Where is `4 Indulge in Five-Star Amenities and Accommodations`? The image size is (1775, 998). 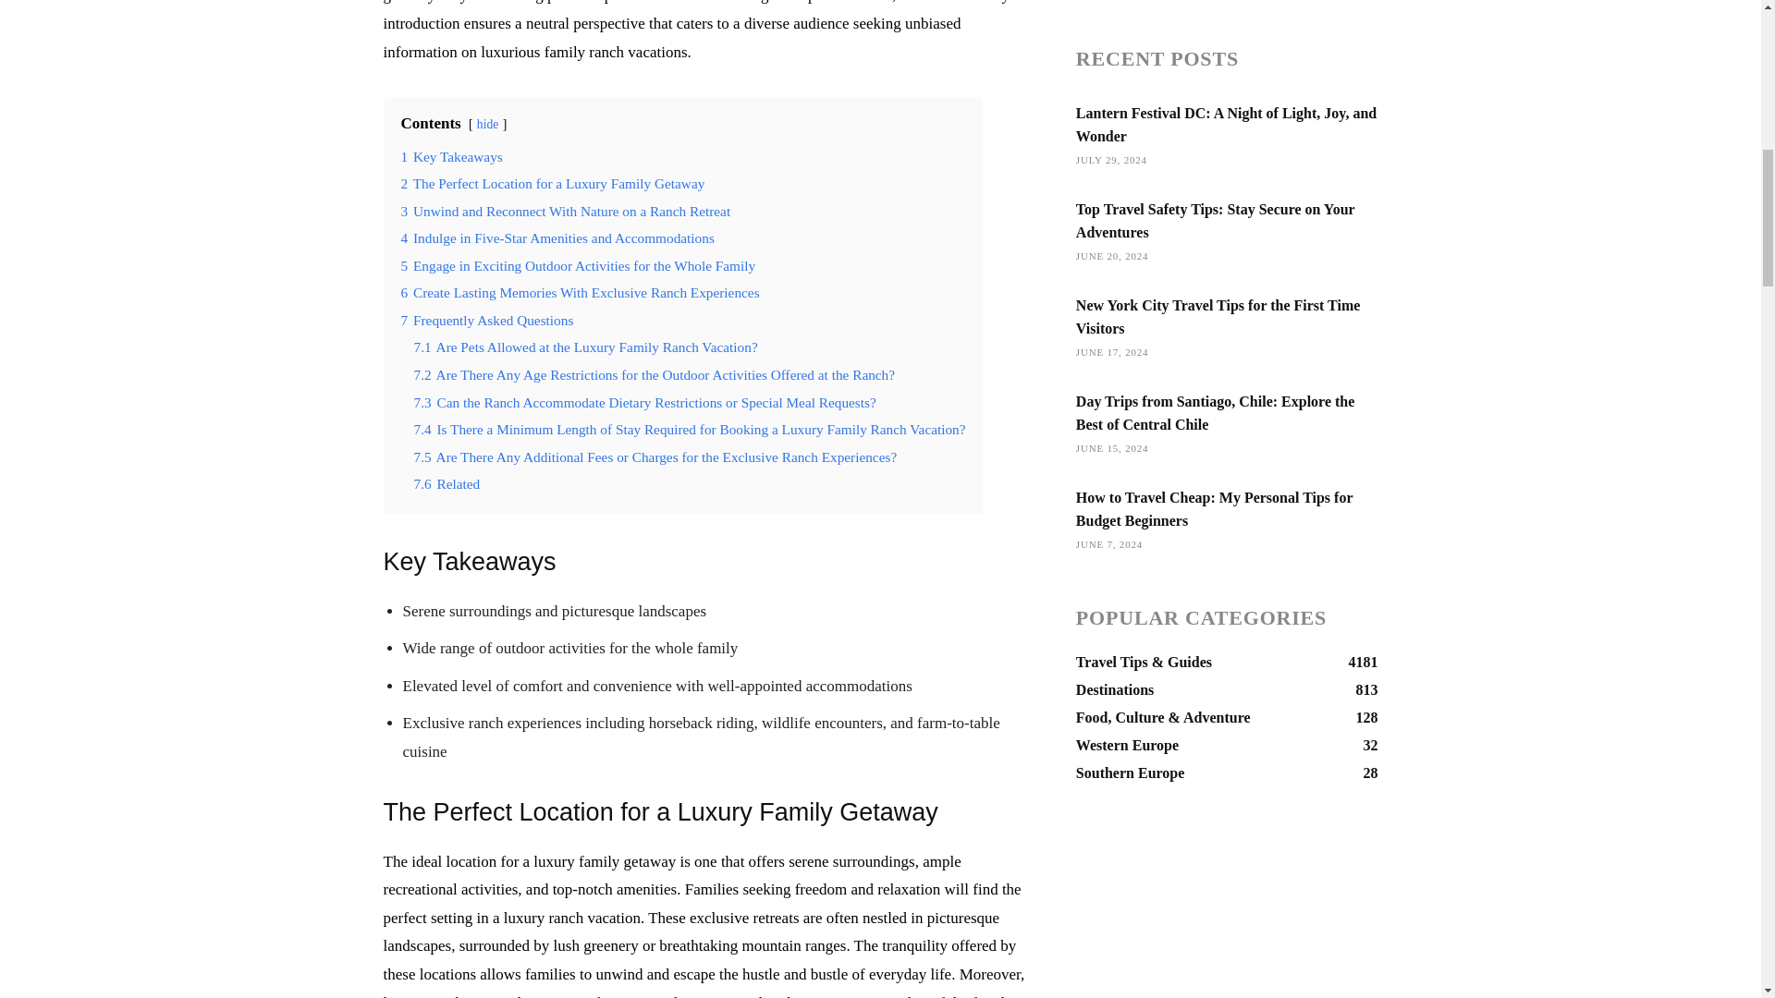 4 Indulge in Five-Star Amenities and Accommodations is located at coordinates (557, 237).